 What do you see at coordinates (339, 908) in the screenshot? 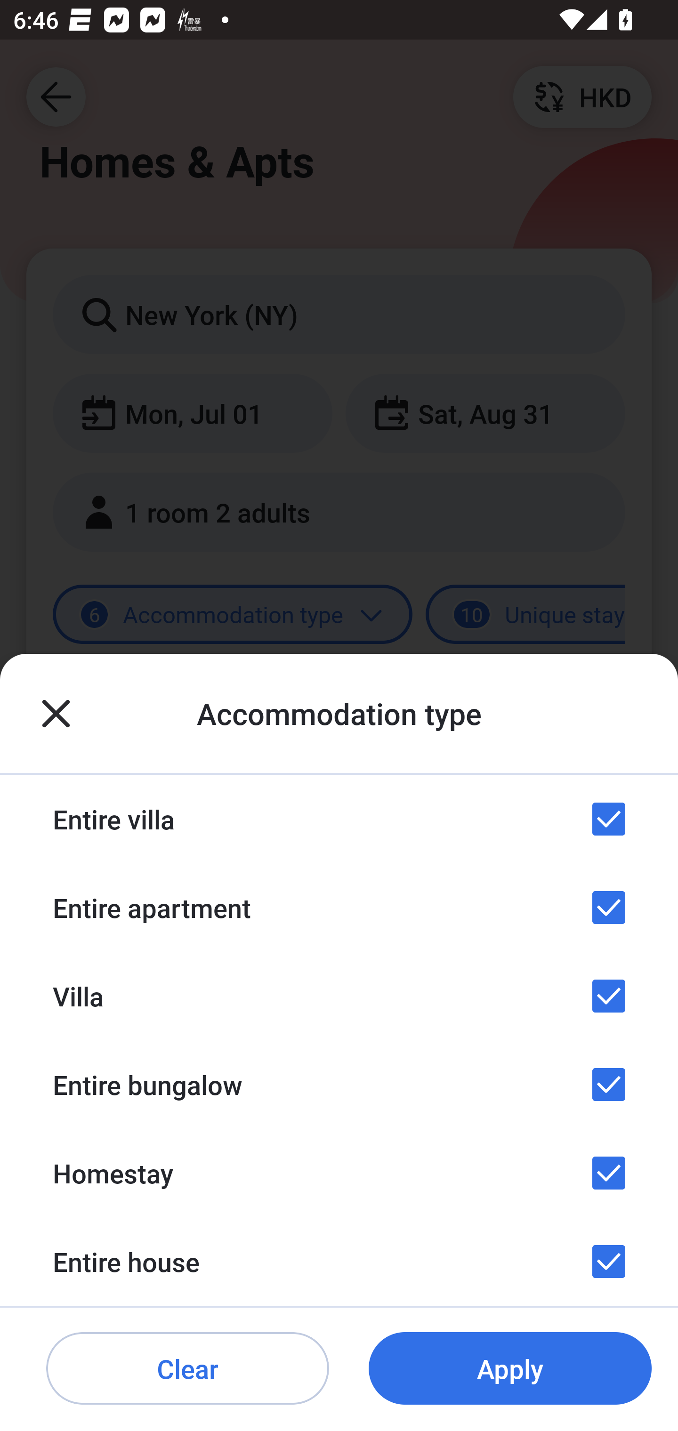
I see `Entire apartment` at bounding box center [339, 908].